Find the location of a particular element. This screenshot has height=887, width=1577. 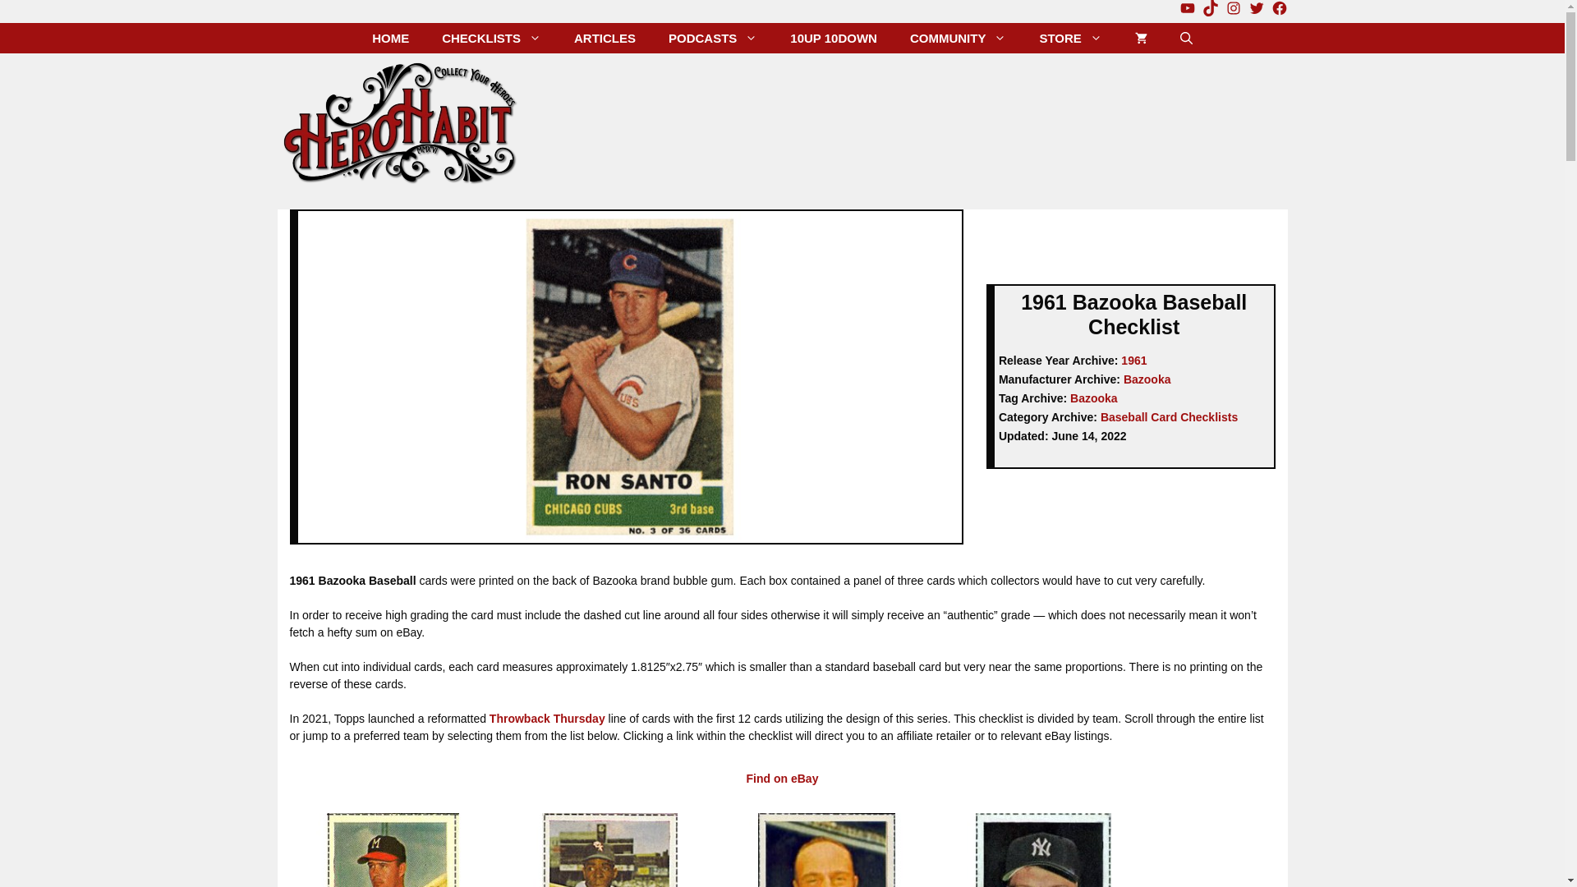

CHECKLISTS is located at coordinates (491, 38).